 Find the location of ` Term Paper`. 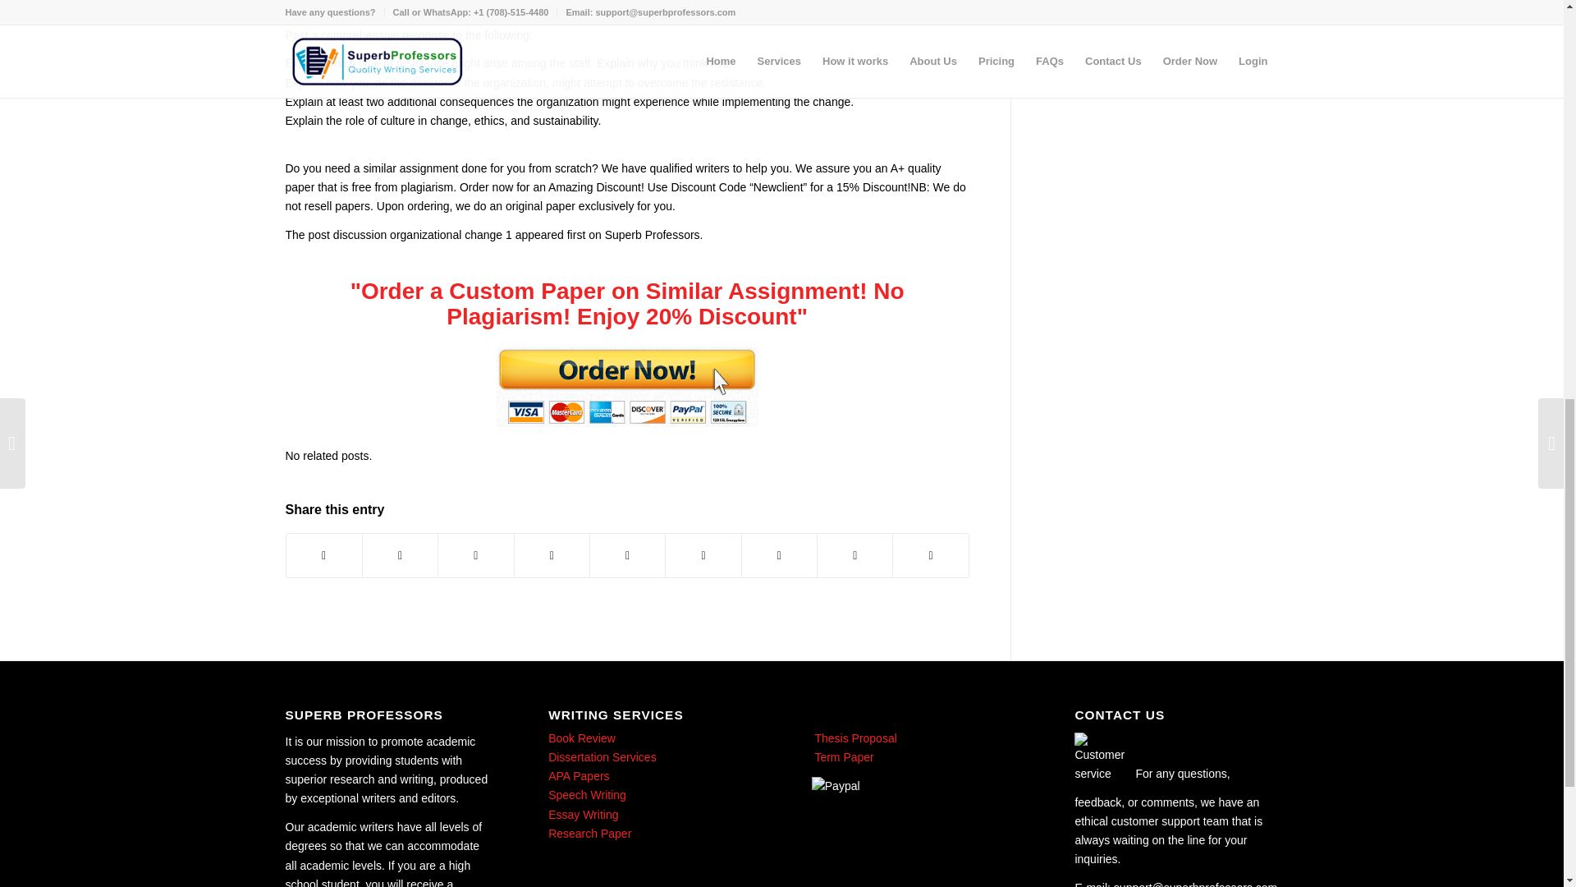

 Term Paper is located at coordinates (842, 756).